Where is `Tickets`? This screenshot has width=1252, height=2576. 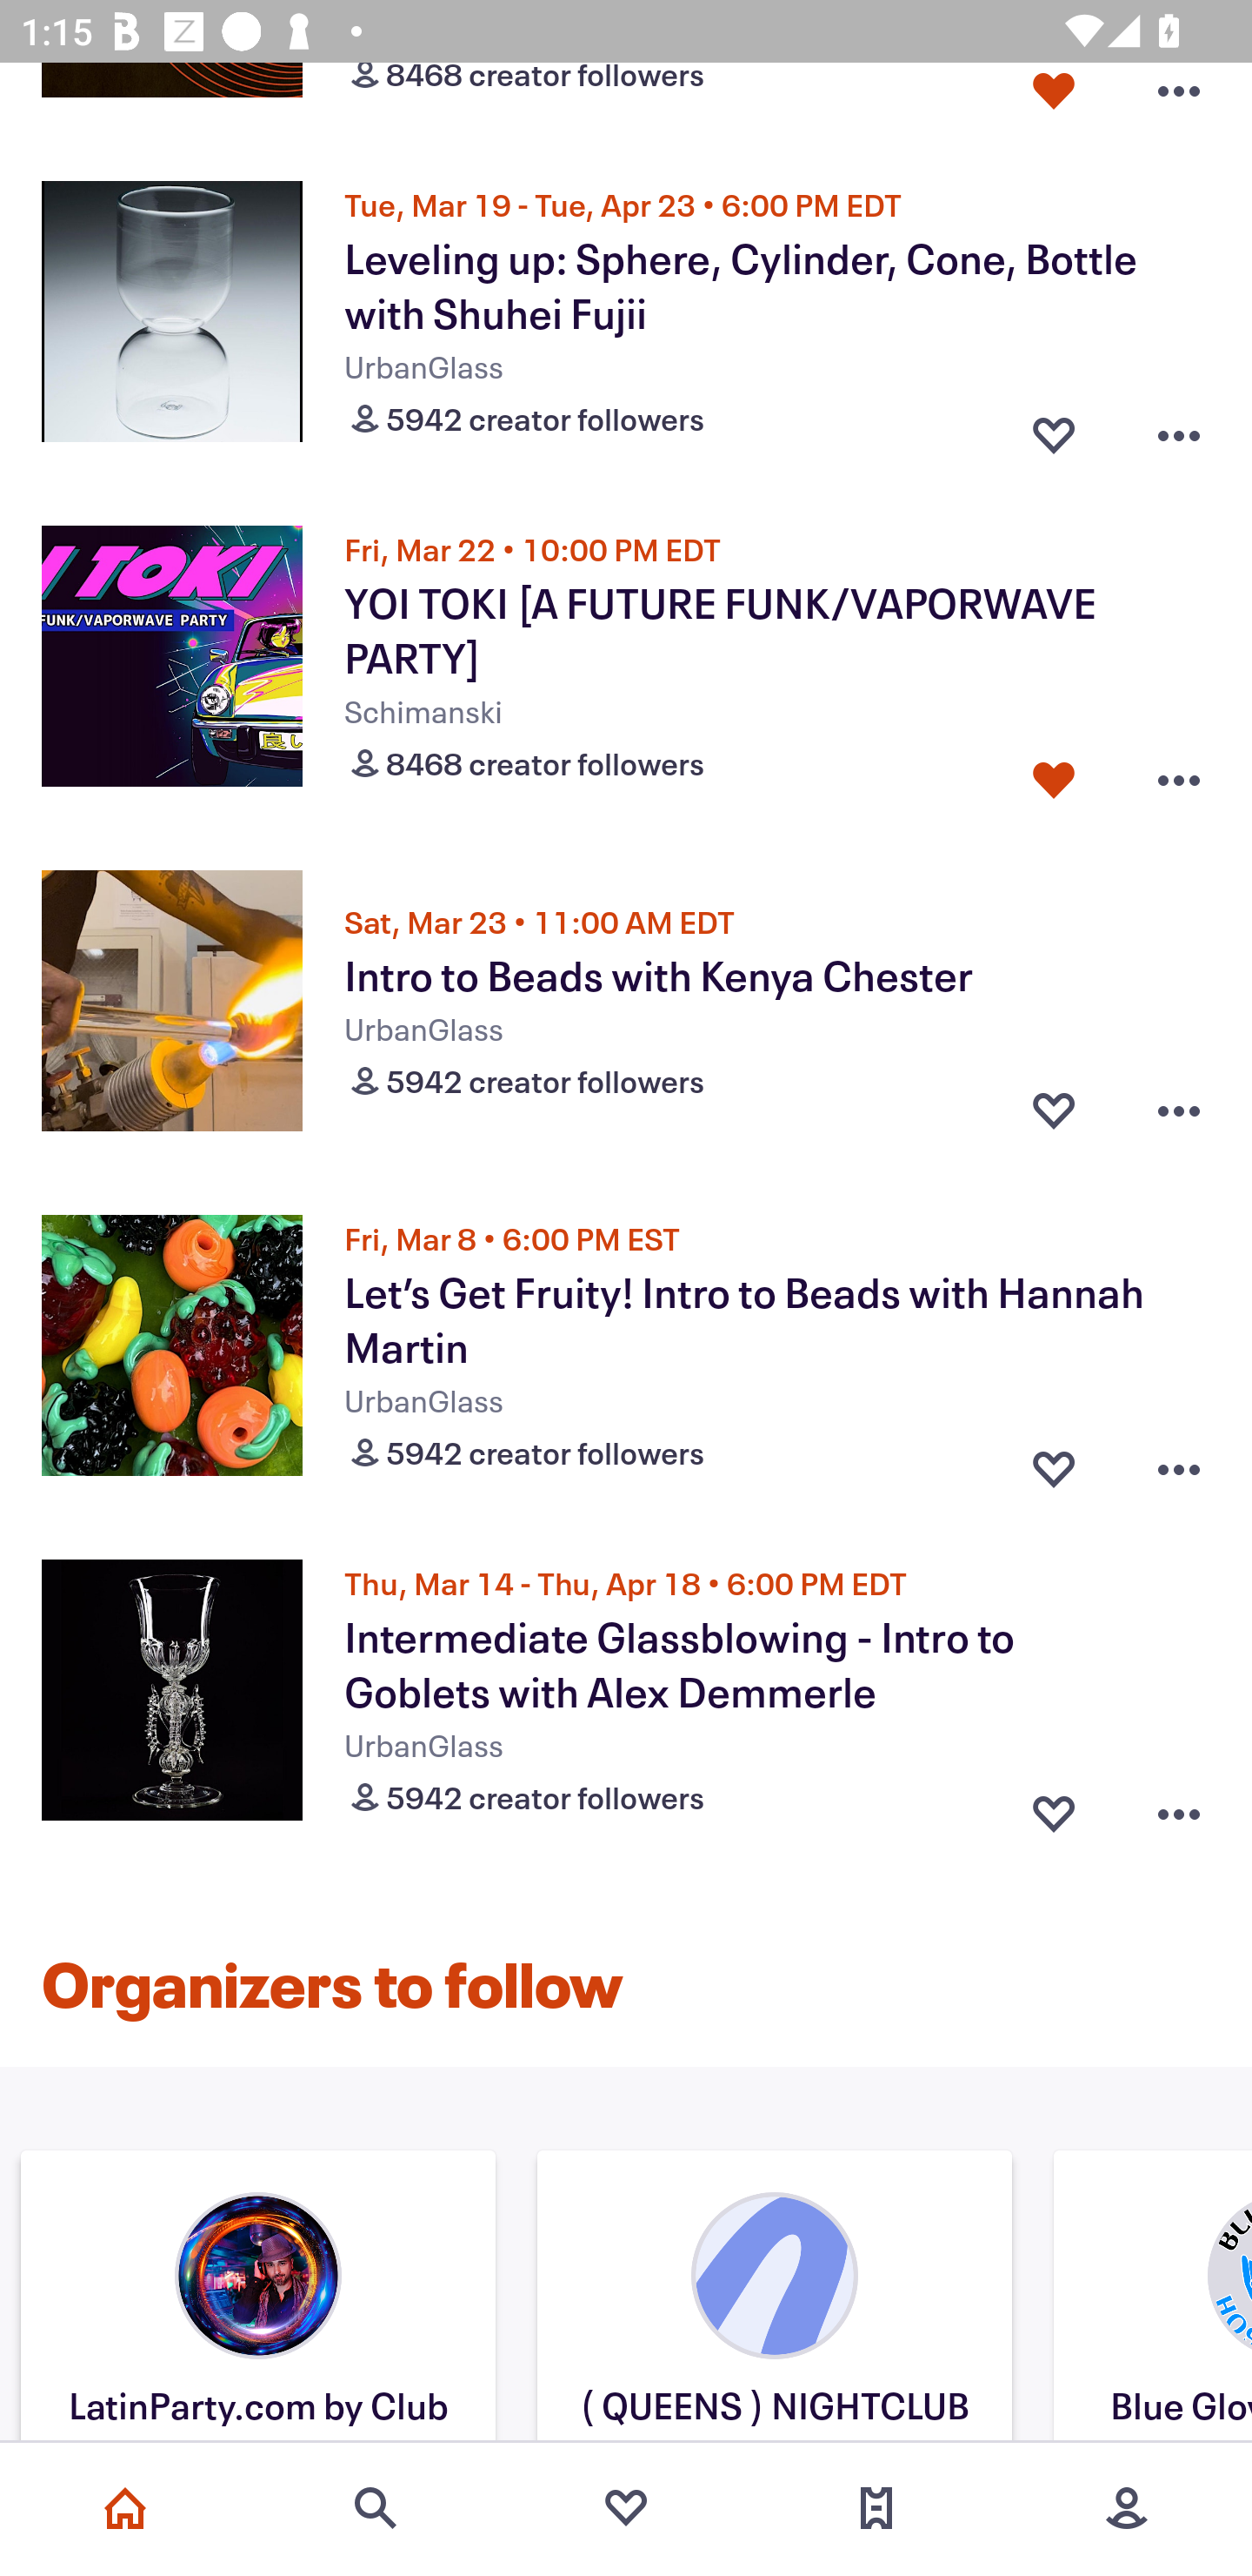
Tickets is located at coordinates (876, 2508).